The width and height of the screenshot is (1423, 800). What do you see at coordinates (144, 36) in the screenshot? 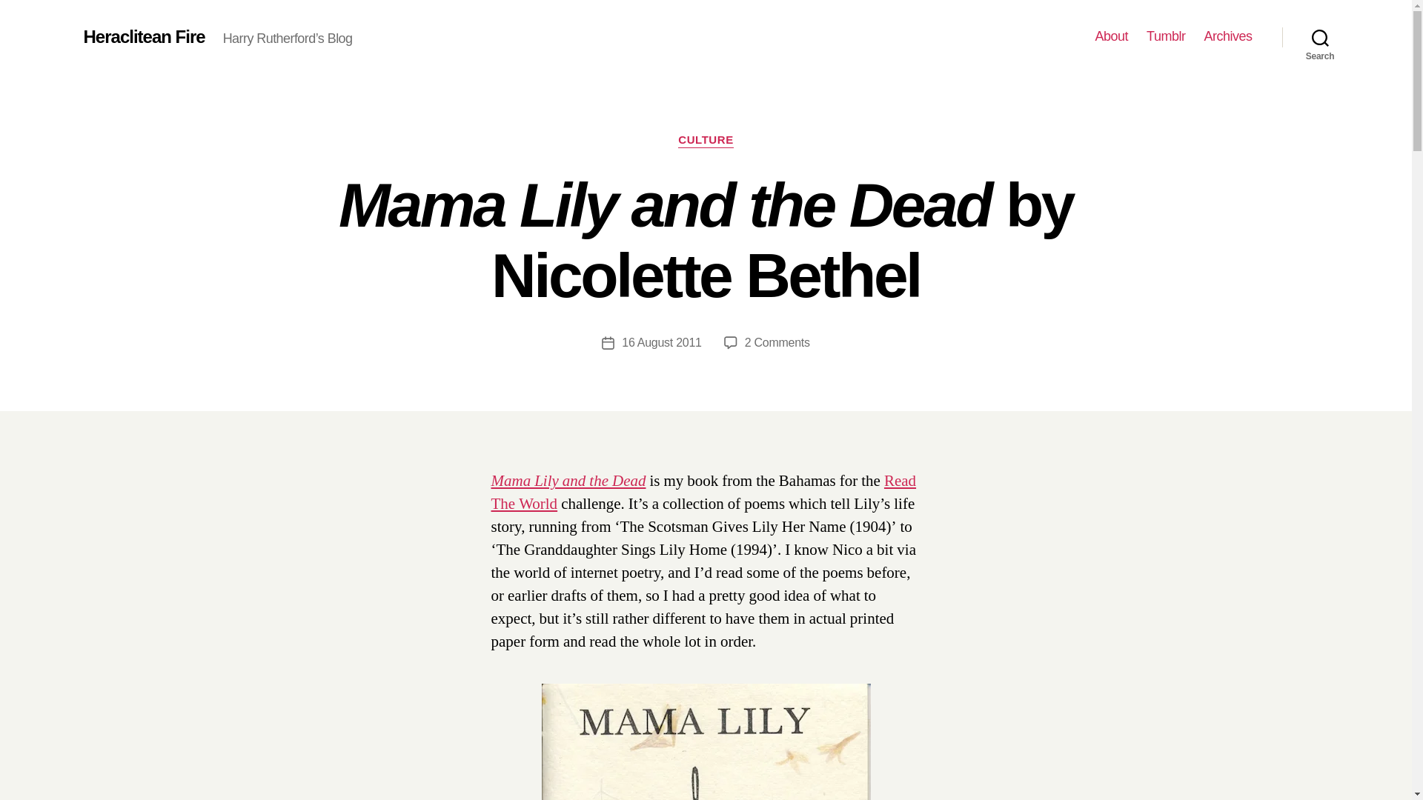
I see `Search` at bounding box center [144, 36].